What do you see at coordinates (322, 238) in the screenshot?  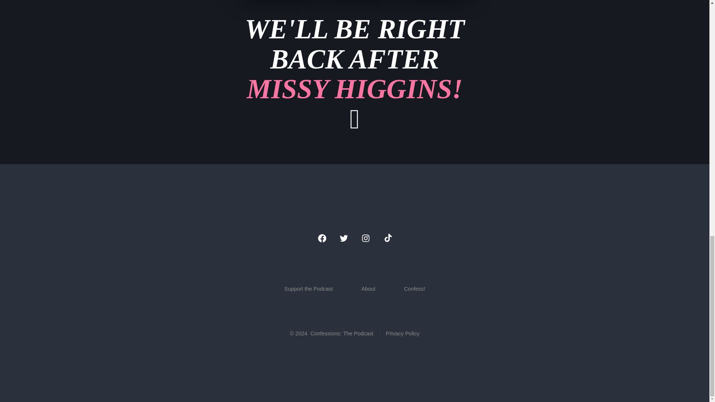 I see `Open Facebook in a new tab` at bounding box center [322, 238].